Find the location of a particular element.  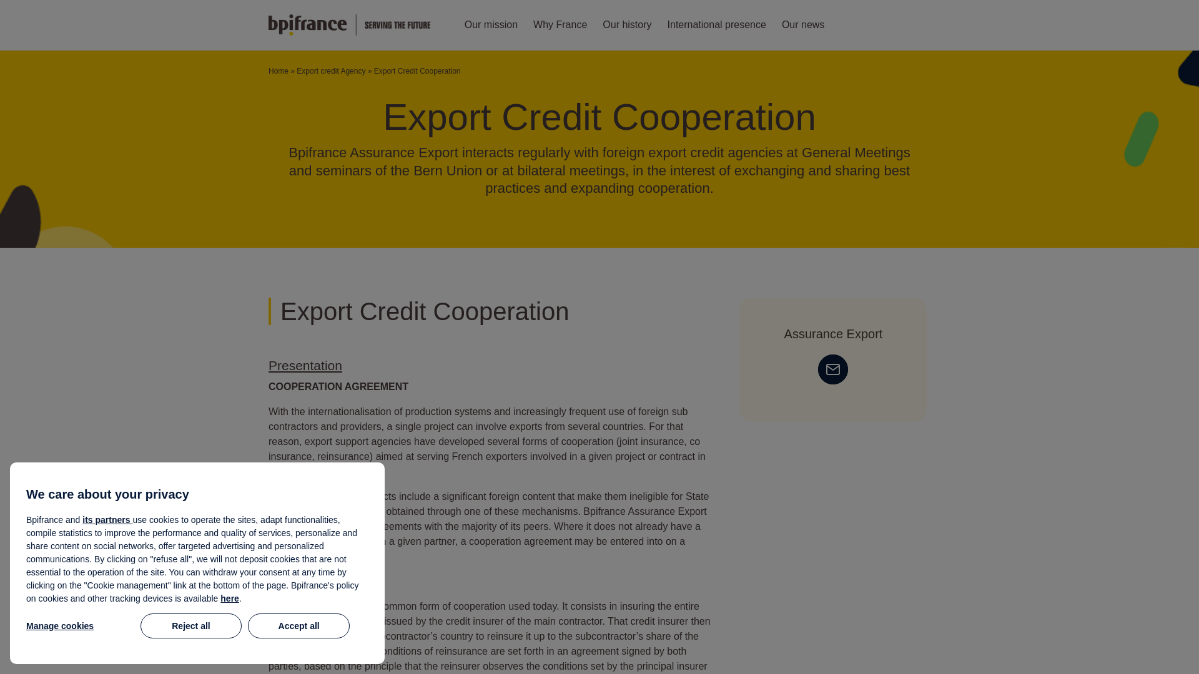

Our news is located at coordinates (803, 25).